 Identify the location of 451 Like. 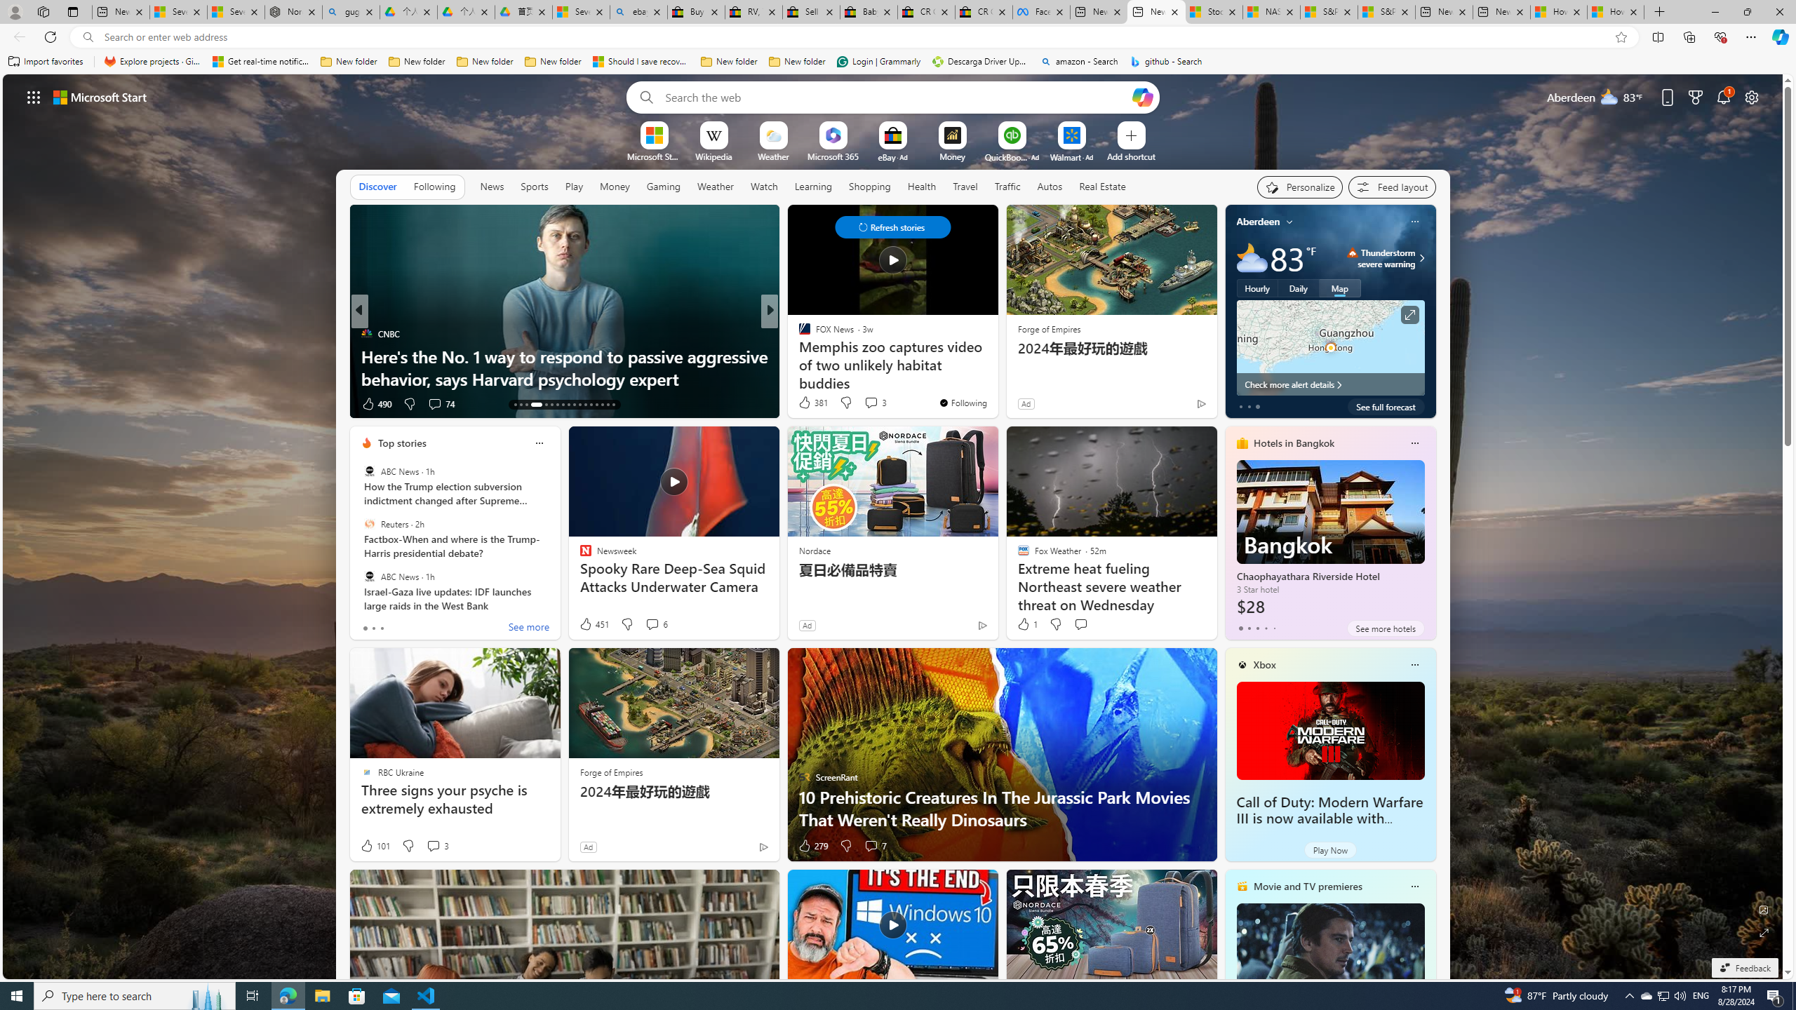
(594, 624).